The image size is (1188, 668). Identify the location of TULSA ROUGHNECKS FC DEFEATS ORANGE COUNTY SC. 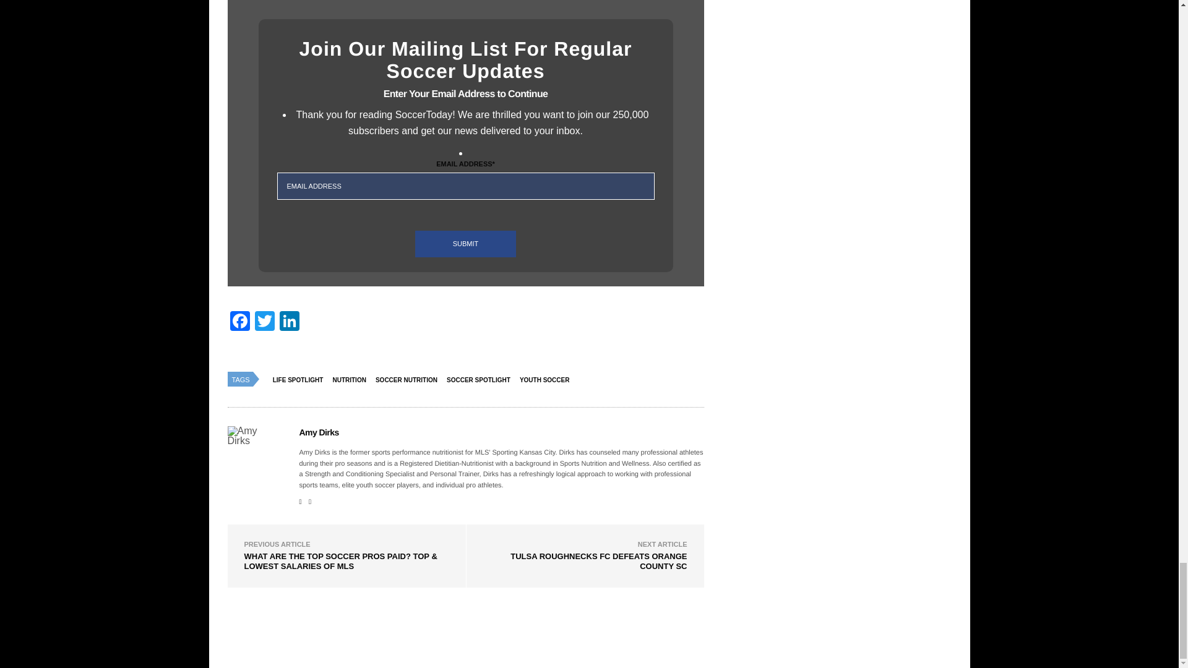
(598, 562).